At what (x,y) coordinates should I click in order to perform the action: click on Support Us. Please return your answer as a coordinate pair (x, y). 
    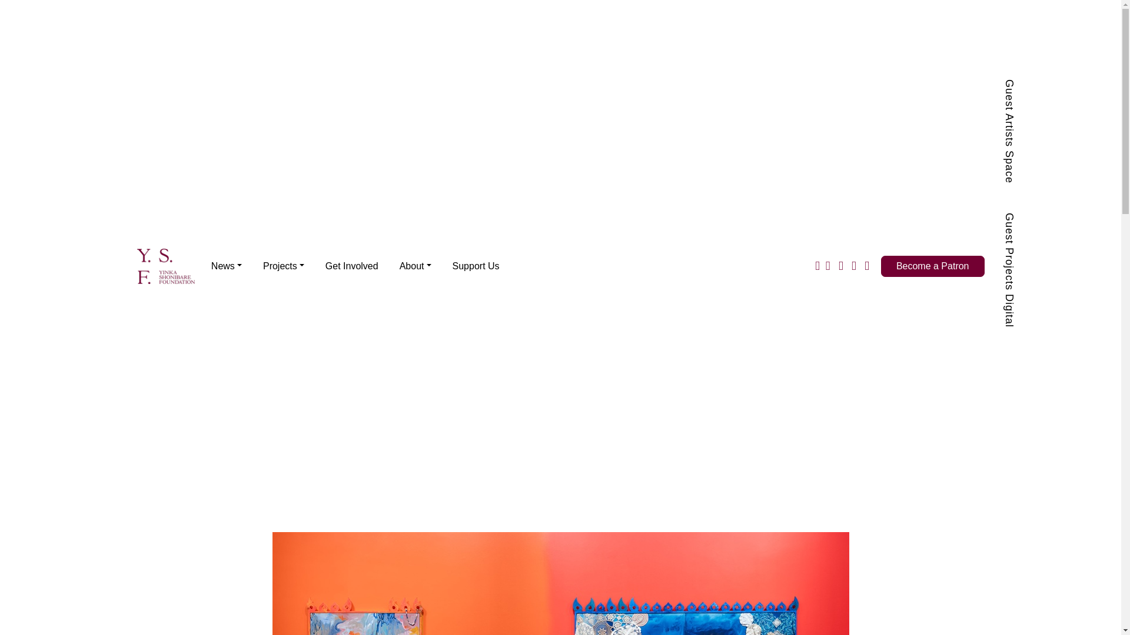
    Looking at the image, I should click on (476, 266).